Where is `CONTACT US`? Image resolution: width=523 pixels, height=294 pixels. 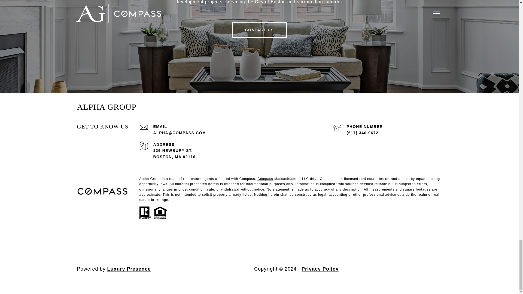 CONTACT US is located at coordinates (260, 30).